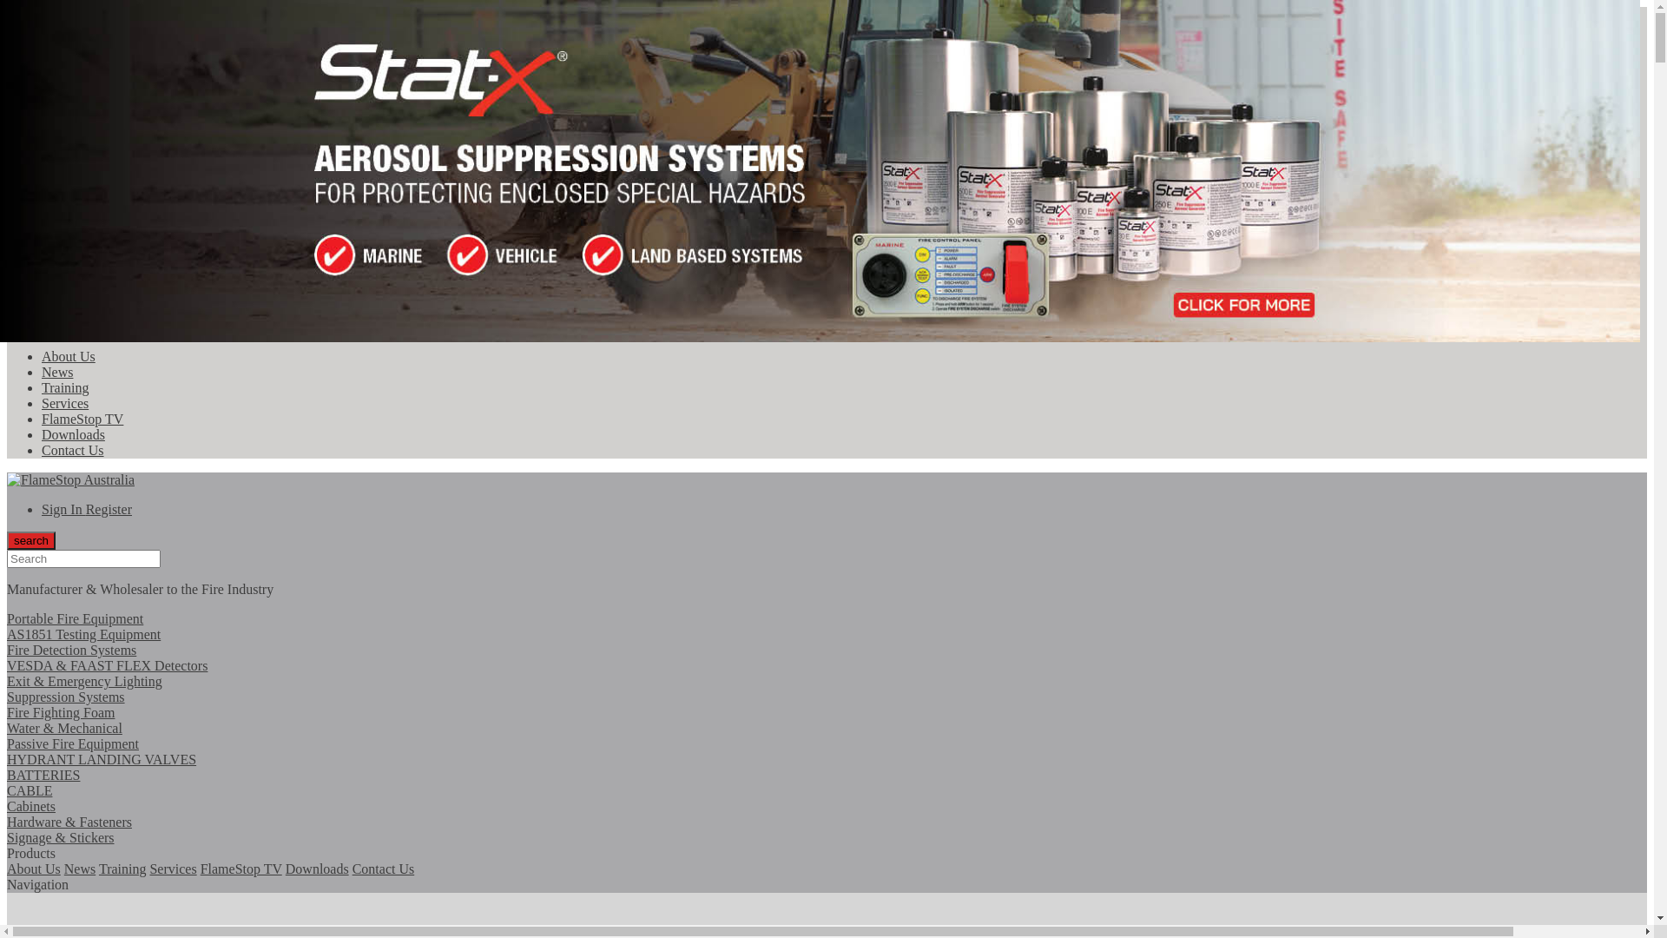 This screenshot has width=1667, height=938. What do you see at coordinates (827, 737) in the screenshot?
I see `Water & Mechanical` at bounding box center [827, 737].